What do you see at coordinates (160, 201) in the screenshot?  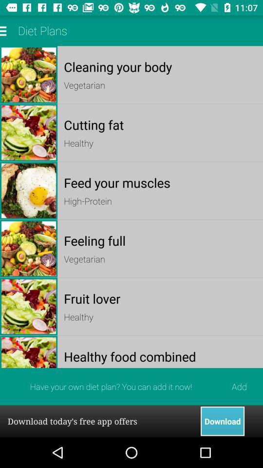 I see `jump to high-protein app` at bounding box center [160, 201].